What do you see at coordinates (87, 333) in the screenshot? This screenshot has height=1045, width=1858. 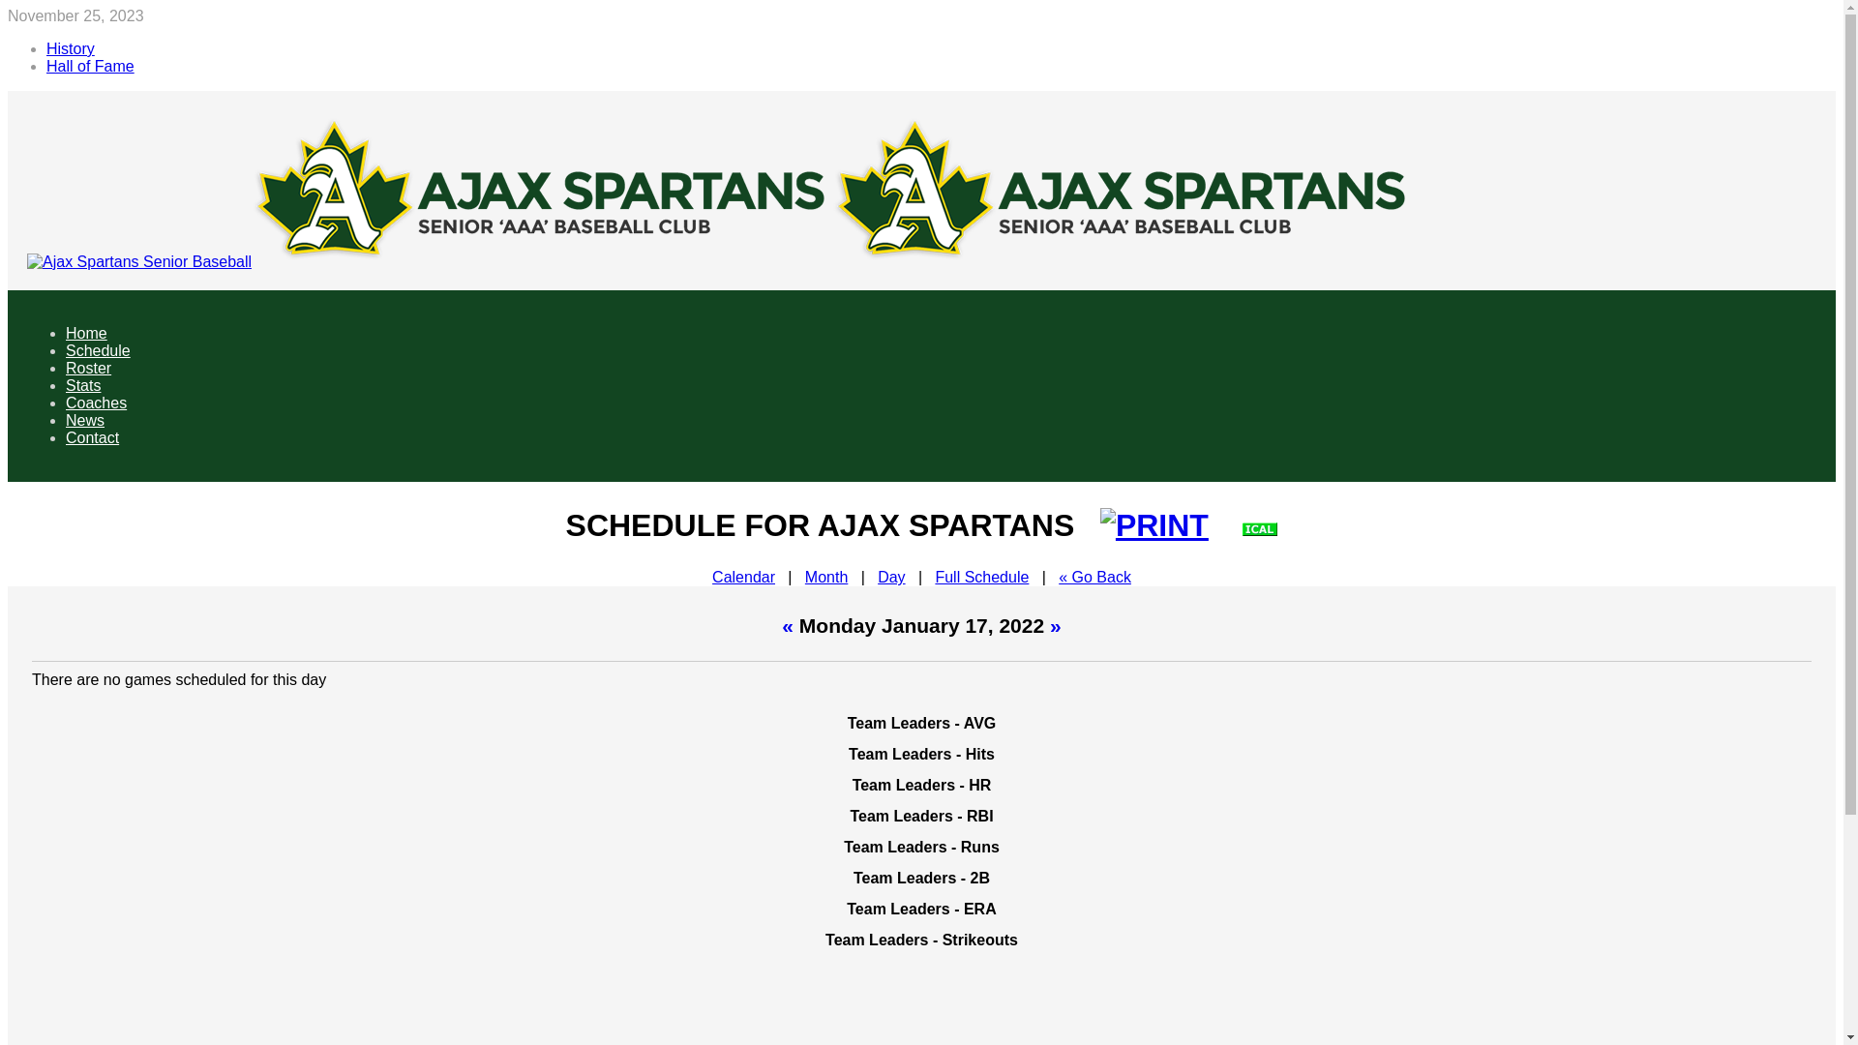 I see `Home` at bounding box center [87, 333].